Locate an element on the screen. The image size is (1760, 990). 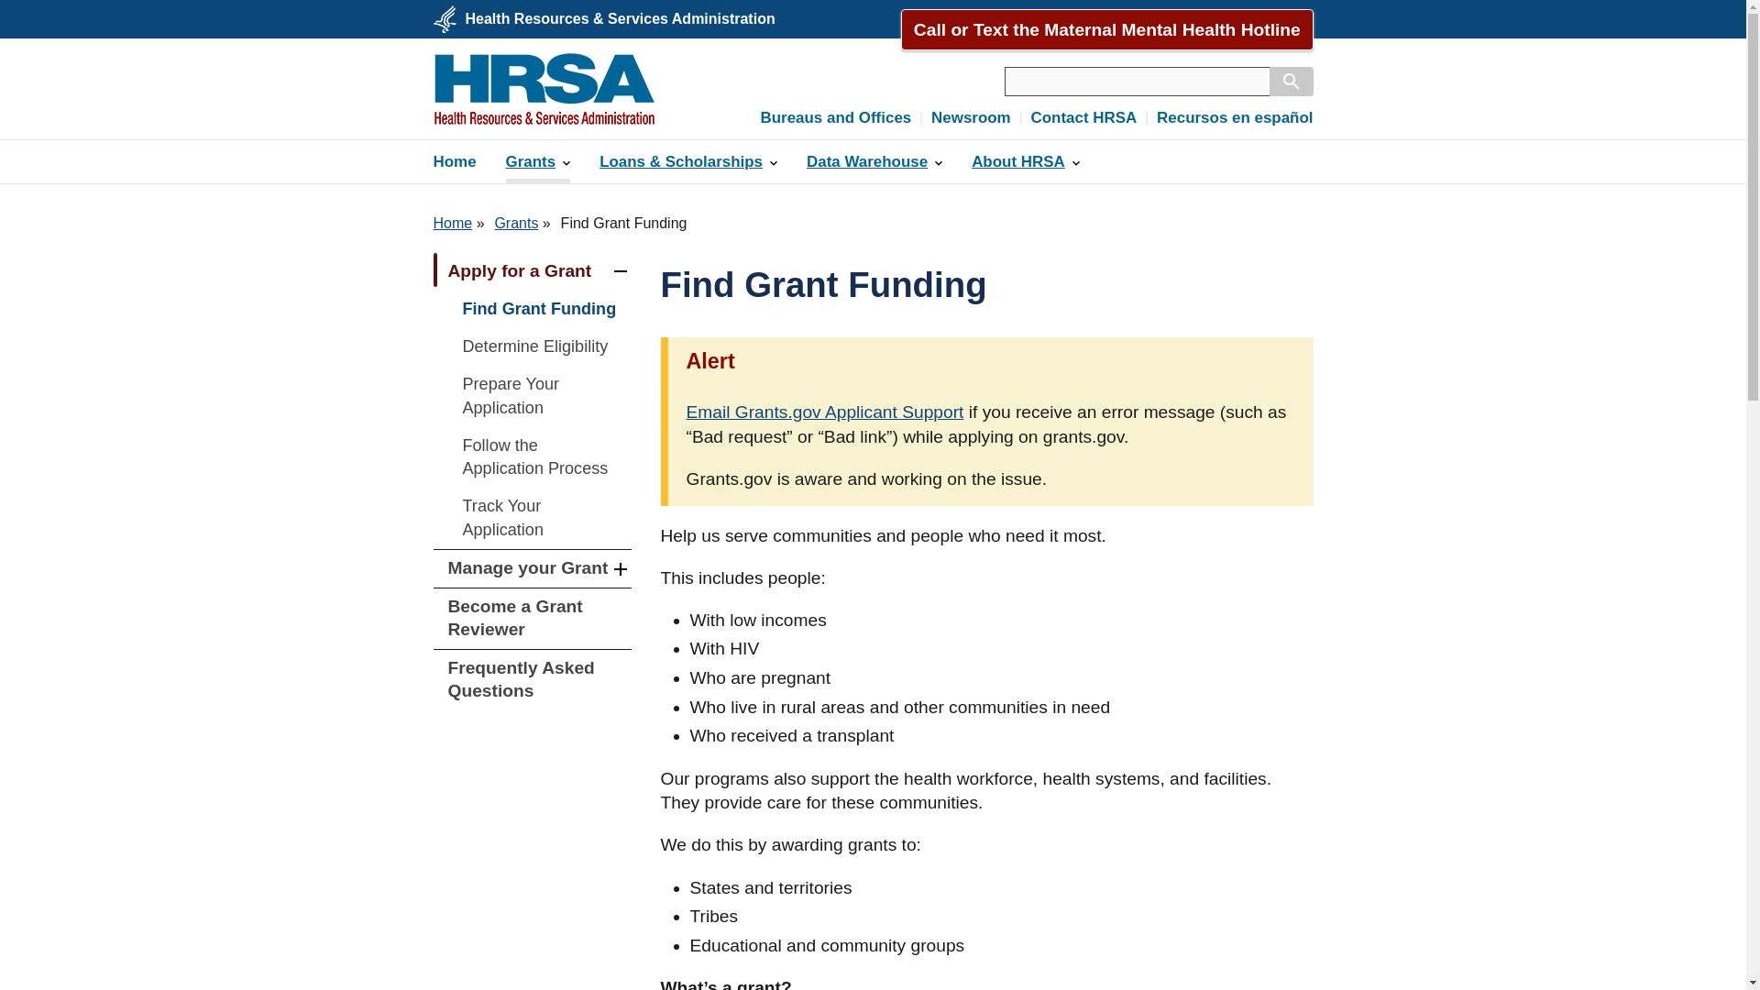
Prepare Your Application is located at coordinates (532, 396).